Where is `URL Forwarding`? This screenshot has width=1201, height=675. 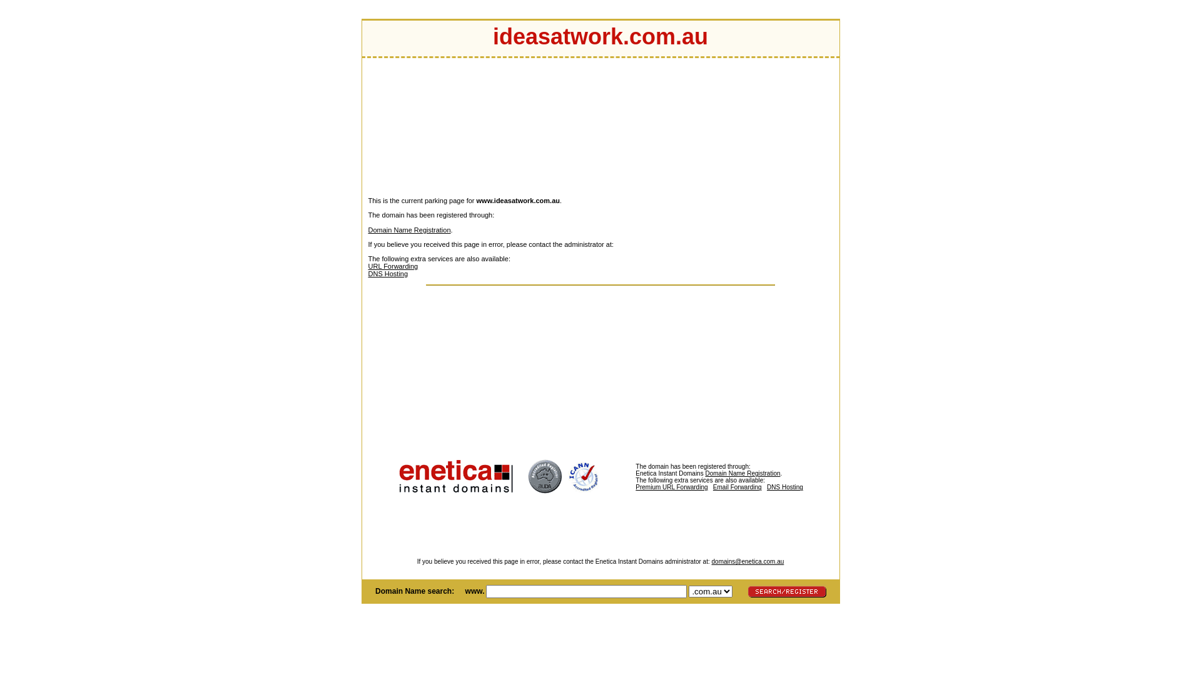
URL Forwarding is located at coordinates (393, 266).